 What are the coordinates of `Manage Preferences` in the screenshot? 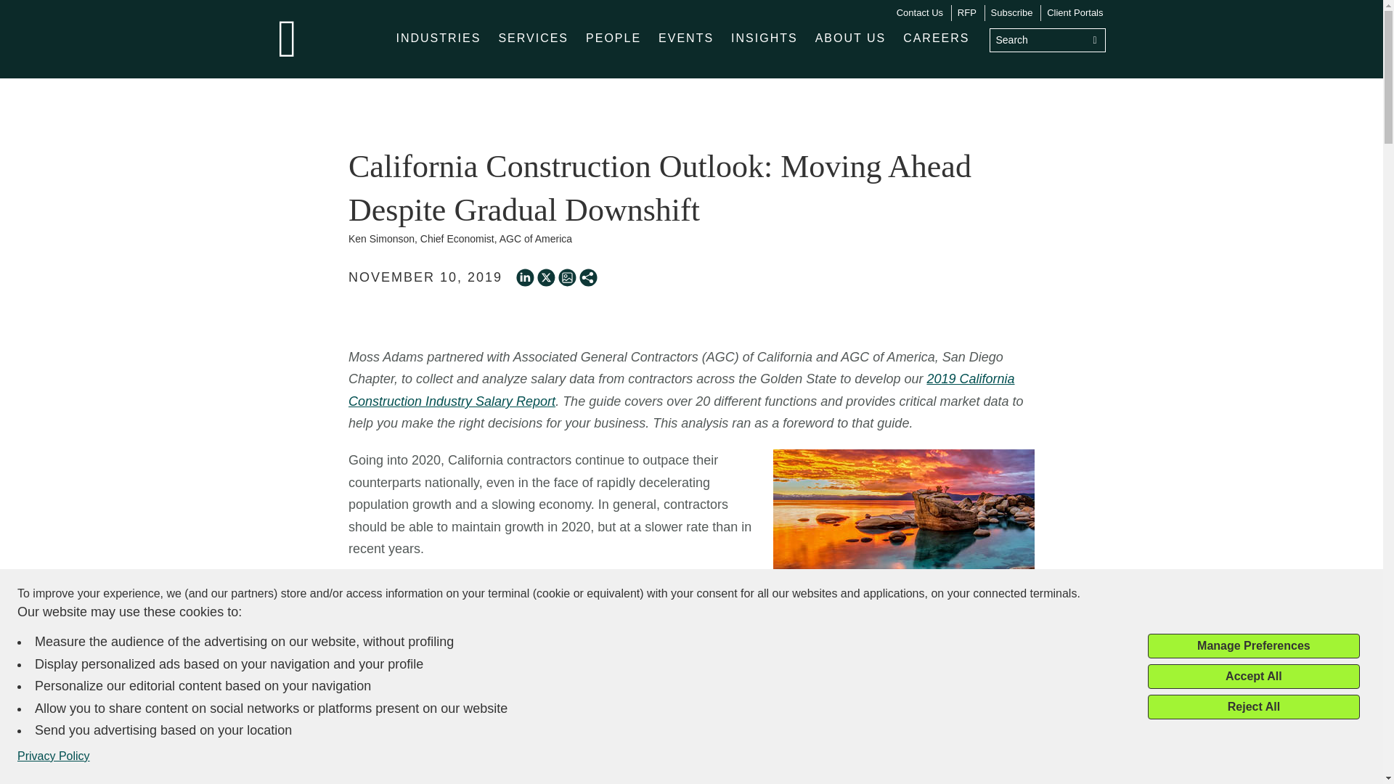 It's located at (1253, 646).